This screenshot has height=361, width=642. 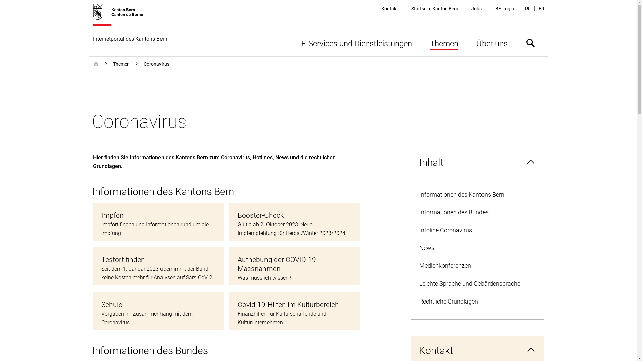 What do you see at coordinates (158, 222) in the screenshot?
I see `Impfen
Impfort finden und Informationen rund um die Impfung` at bounding box center [158, 222].